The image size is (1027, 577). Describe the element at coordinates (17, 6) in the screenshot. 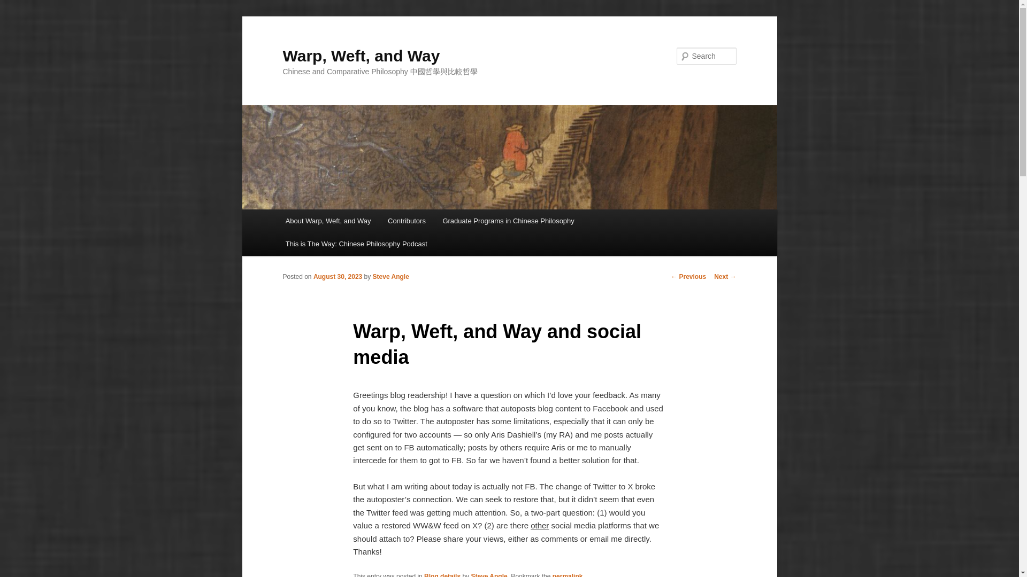

I see `Search` at that location.